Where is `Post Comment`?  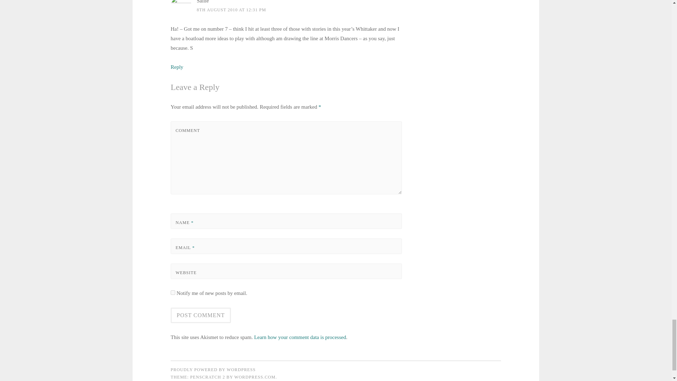
Post Comment is located at coordinates (200, 315).